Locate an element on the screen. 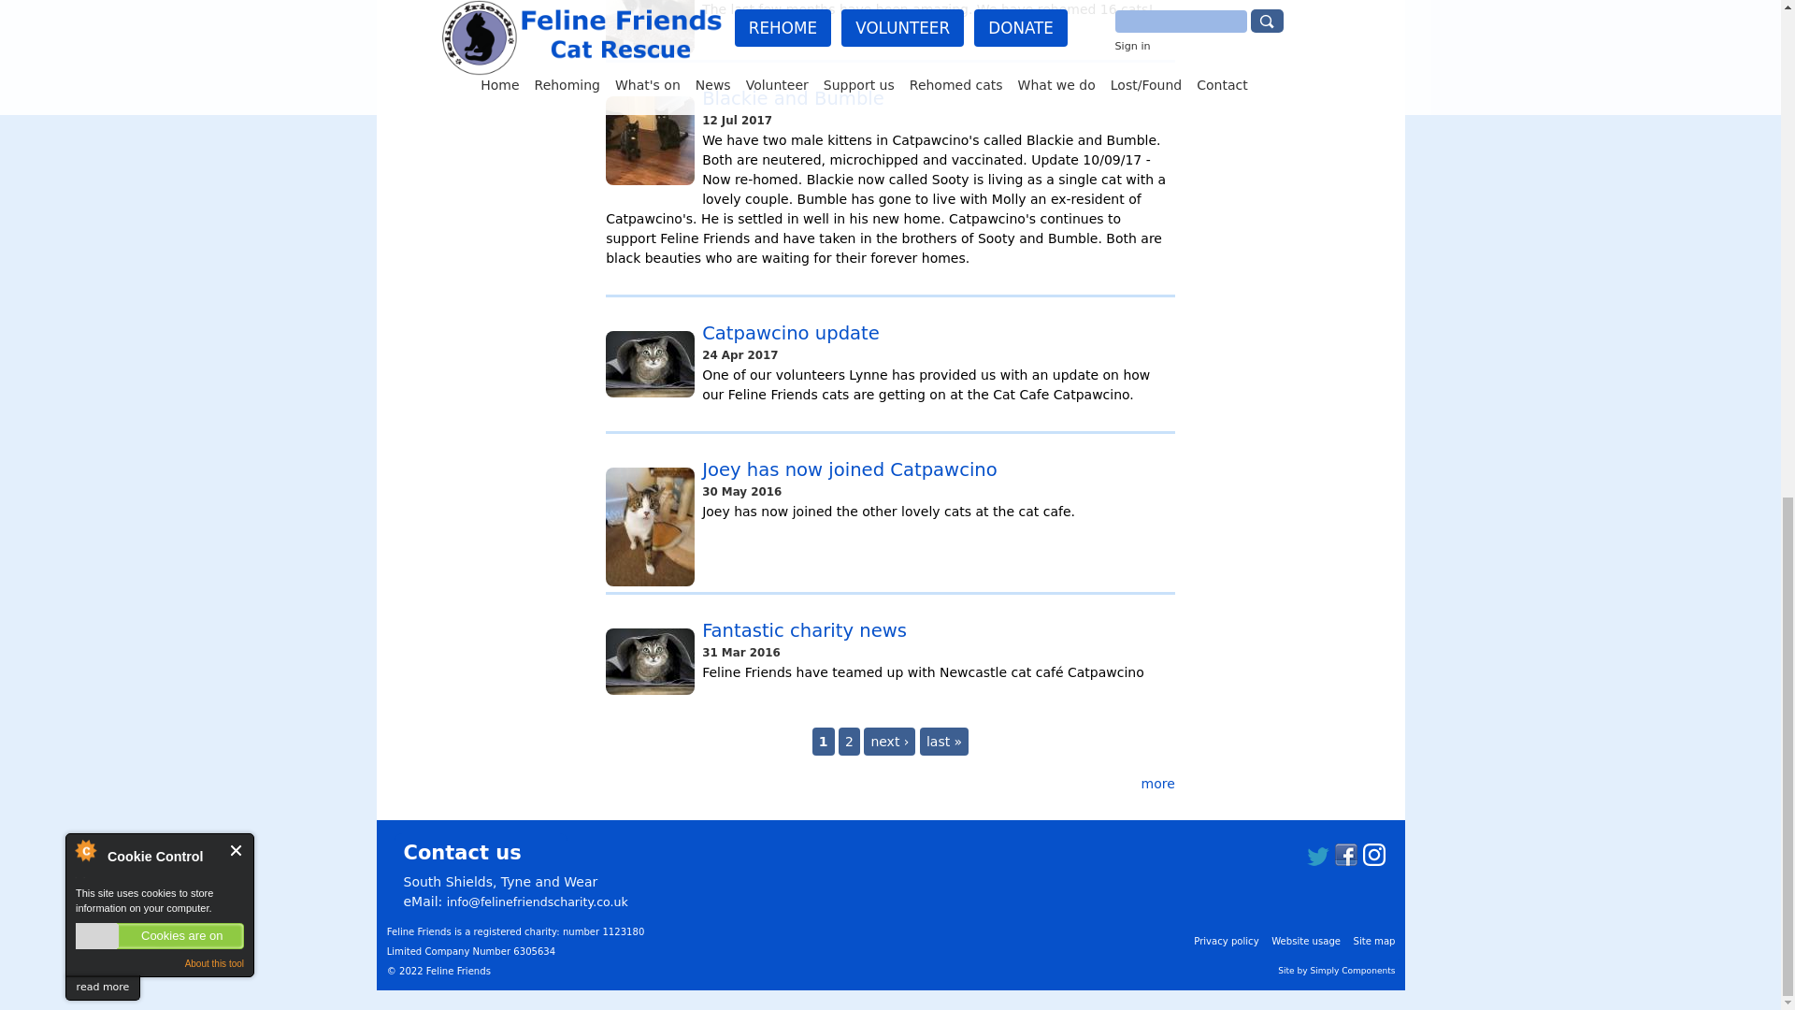 The width and height of the screenshot is (1795, 1010). read more is located at coordinates (102, 11).